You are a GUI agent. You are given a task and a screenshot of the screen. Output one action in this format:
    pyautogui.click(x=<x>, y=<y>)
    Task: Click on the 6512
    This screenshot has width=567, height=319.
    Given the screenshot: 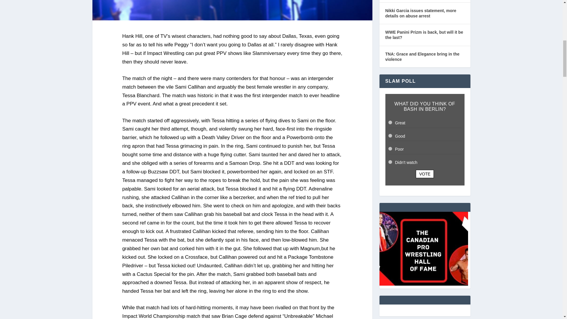 What is the action you would take?
    pyautogui.click(x=390, y=148)
    